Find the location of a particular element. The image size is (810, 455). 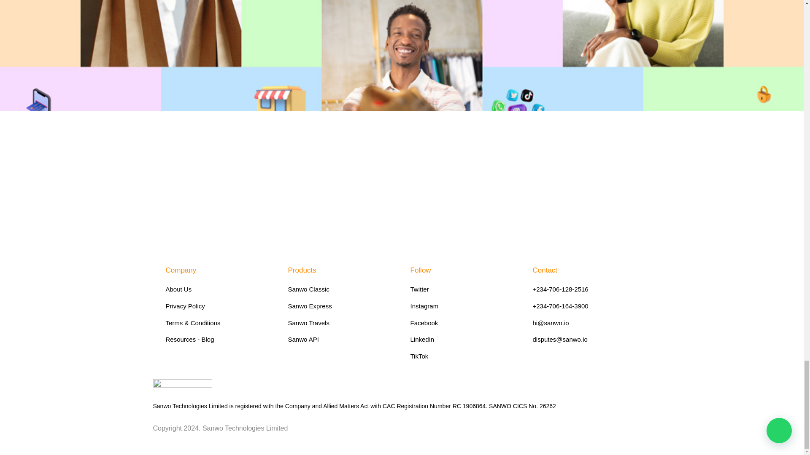

Sanwo Express is located at coordinates (340, 306).